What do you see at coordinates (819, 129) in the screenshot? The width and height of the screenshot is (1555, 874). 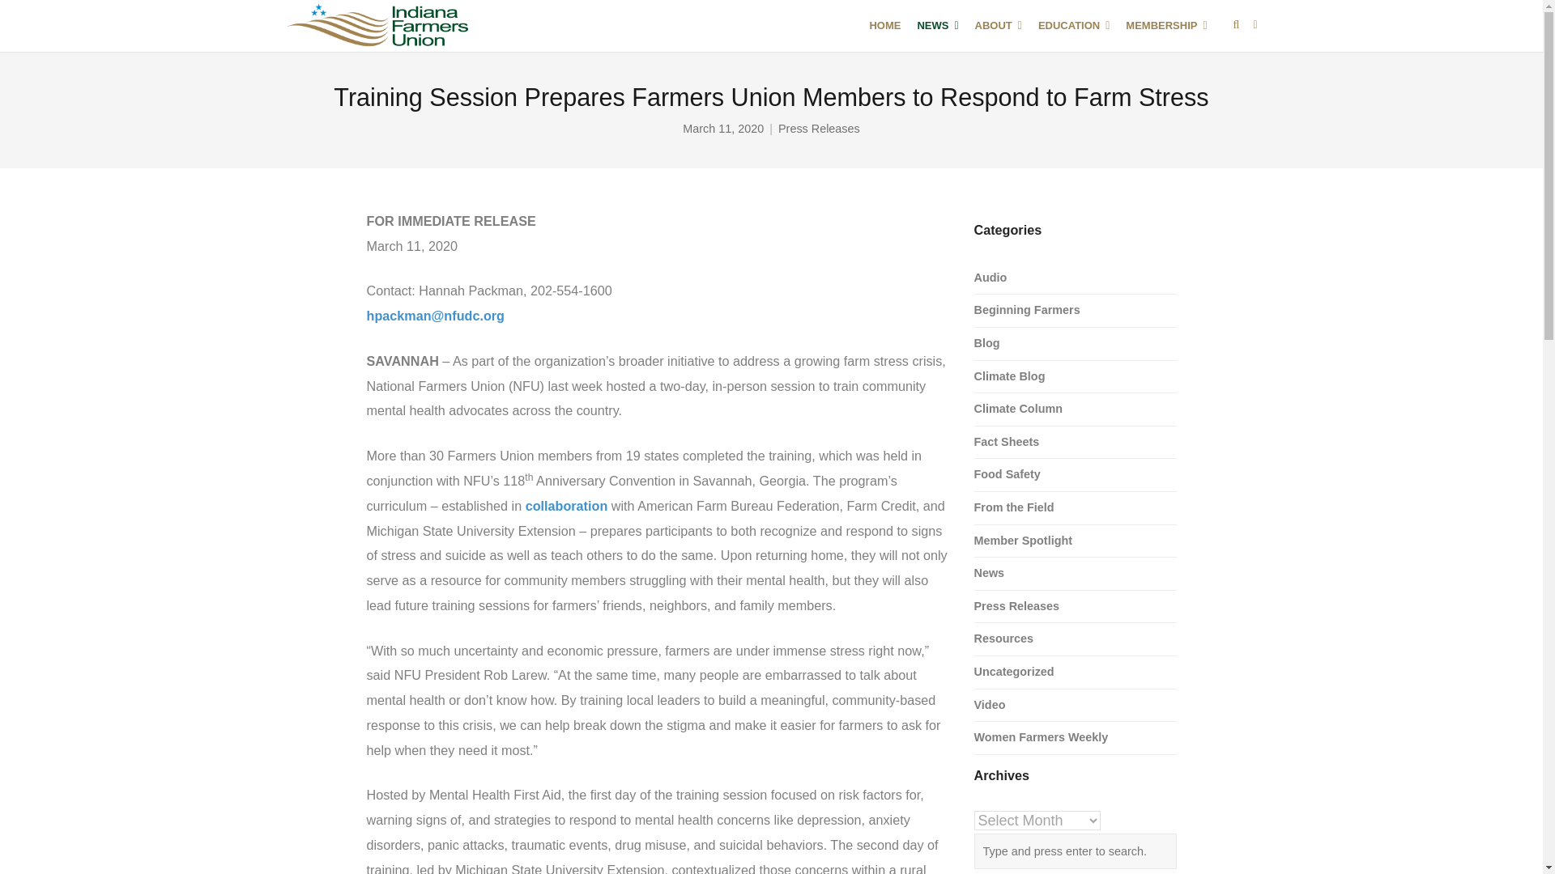 I see `View all posts in Press Releases` at bounding box center [819, 129].